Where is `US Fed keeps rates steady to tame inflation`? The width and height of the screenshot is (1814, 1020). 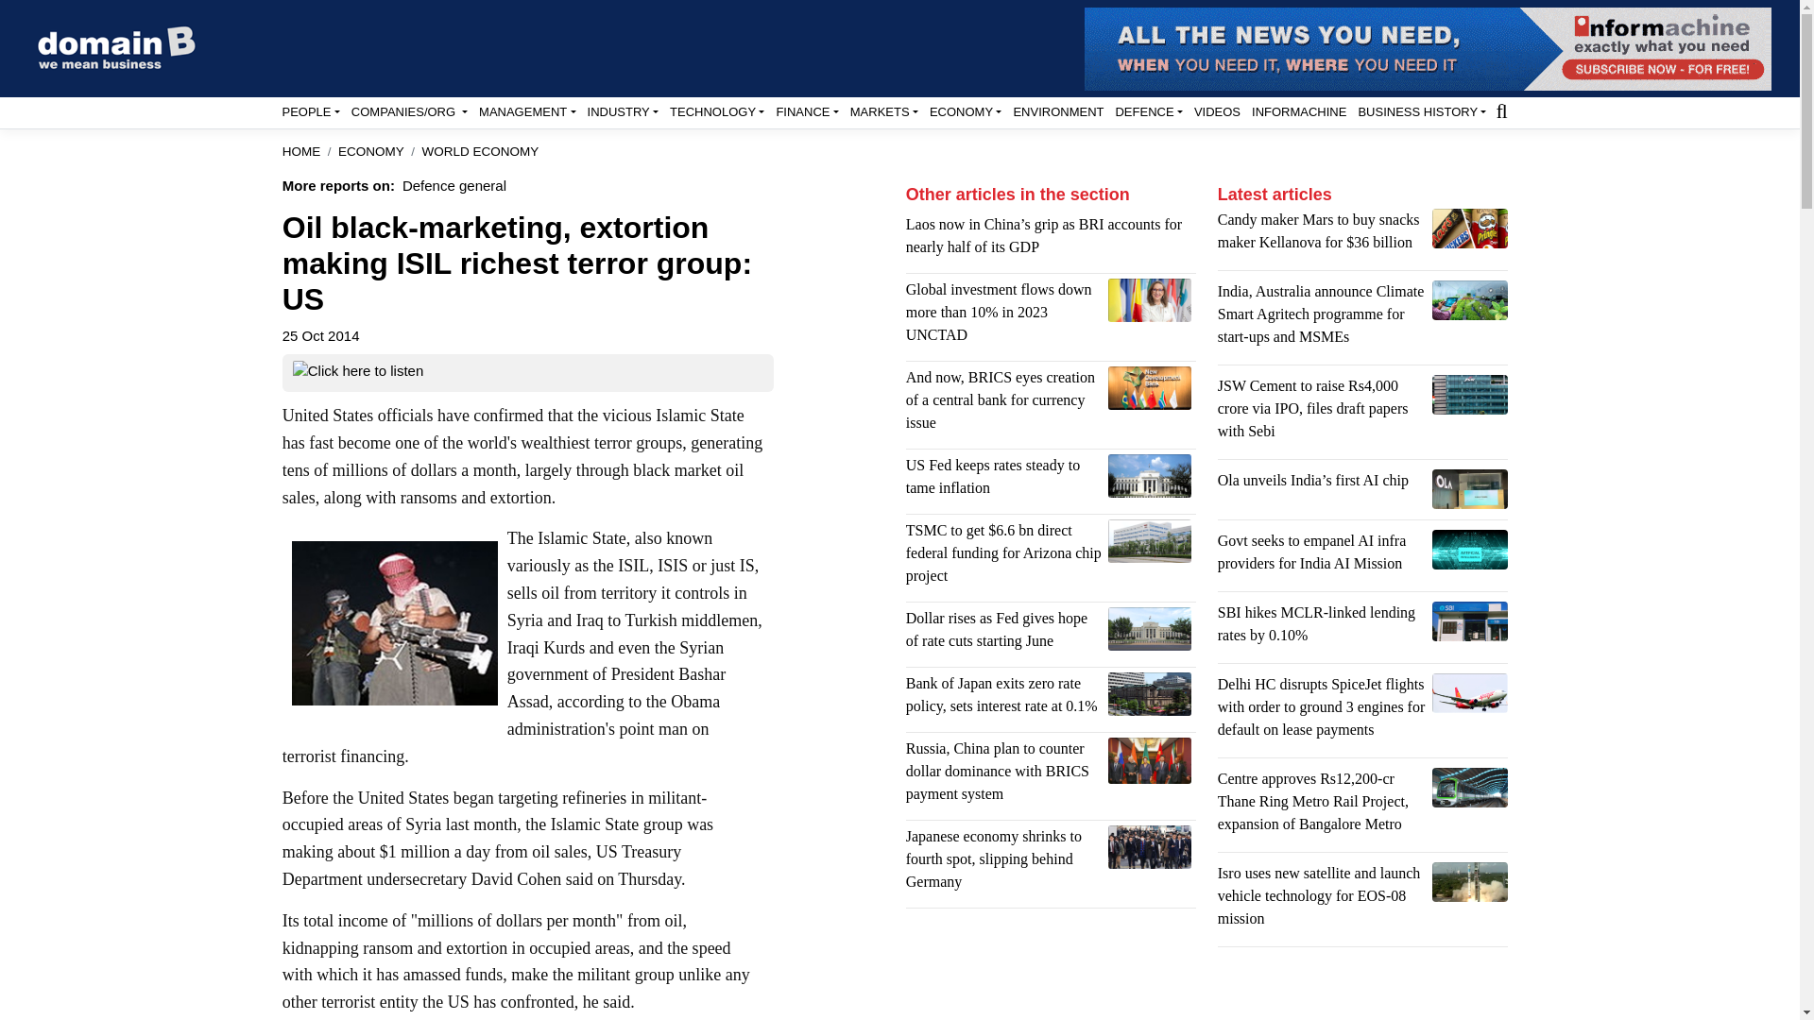
US Fed keeps rates steady to tame inflation is located at coordinates (1150, 476).